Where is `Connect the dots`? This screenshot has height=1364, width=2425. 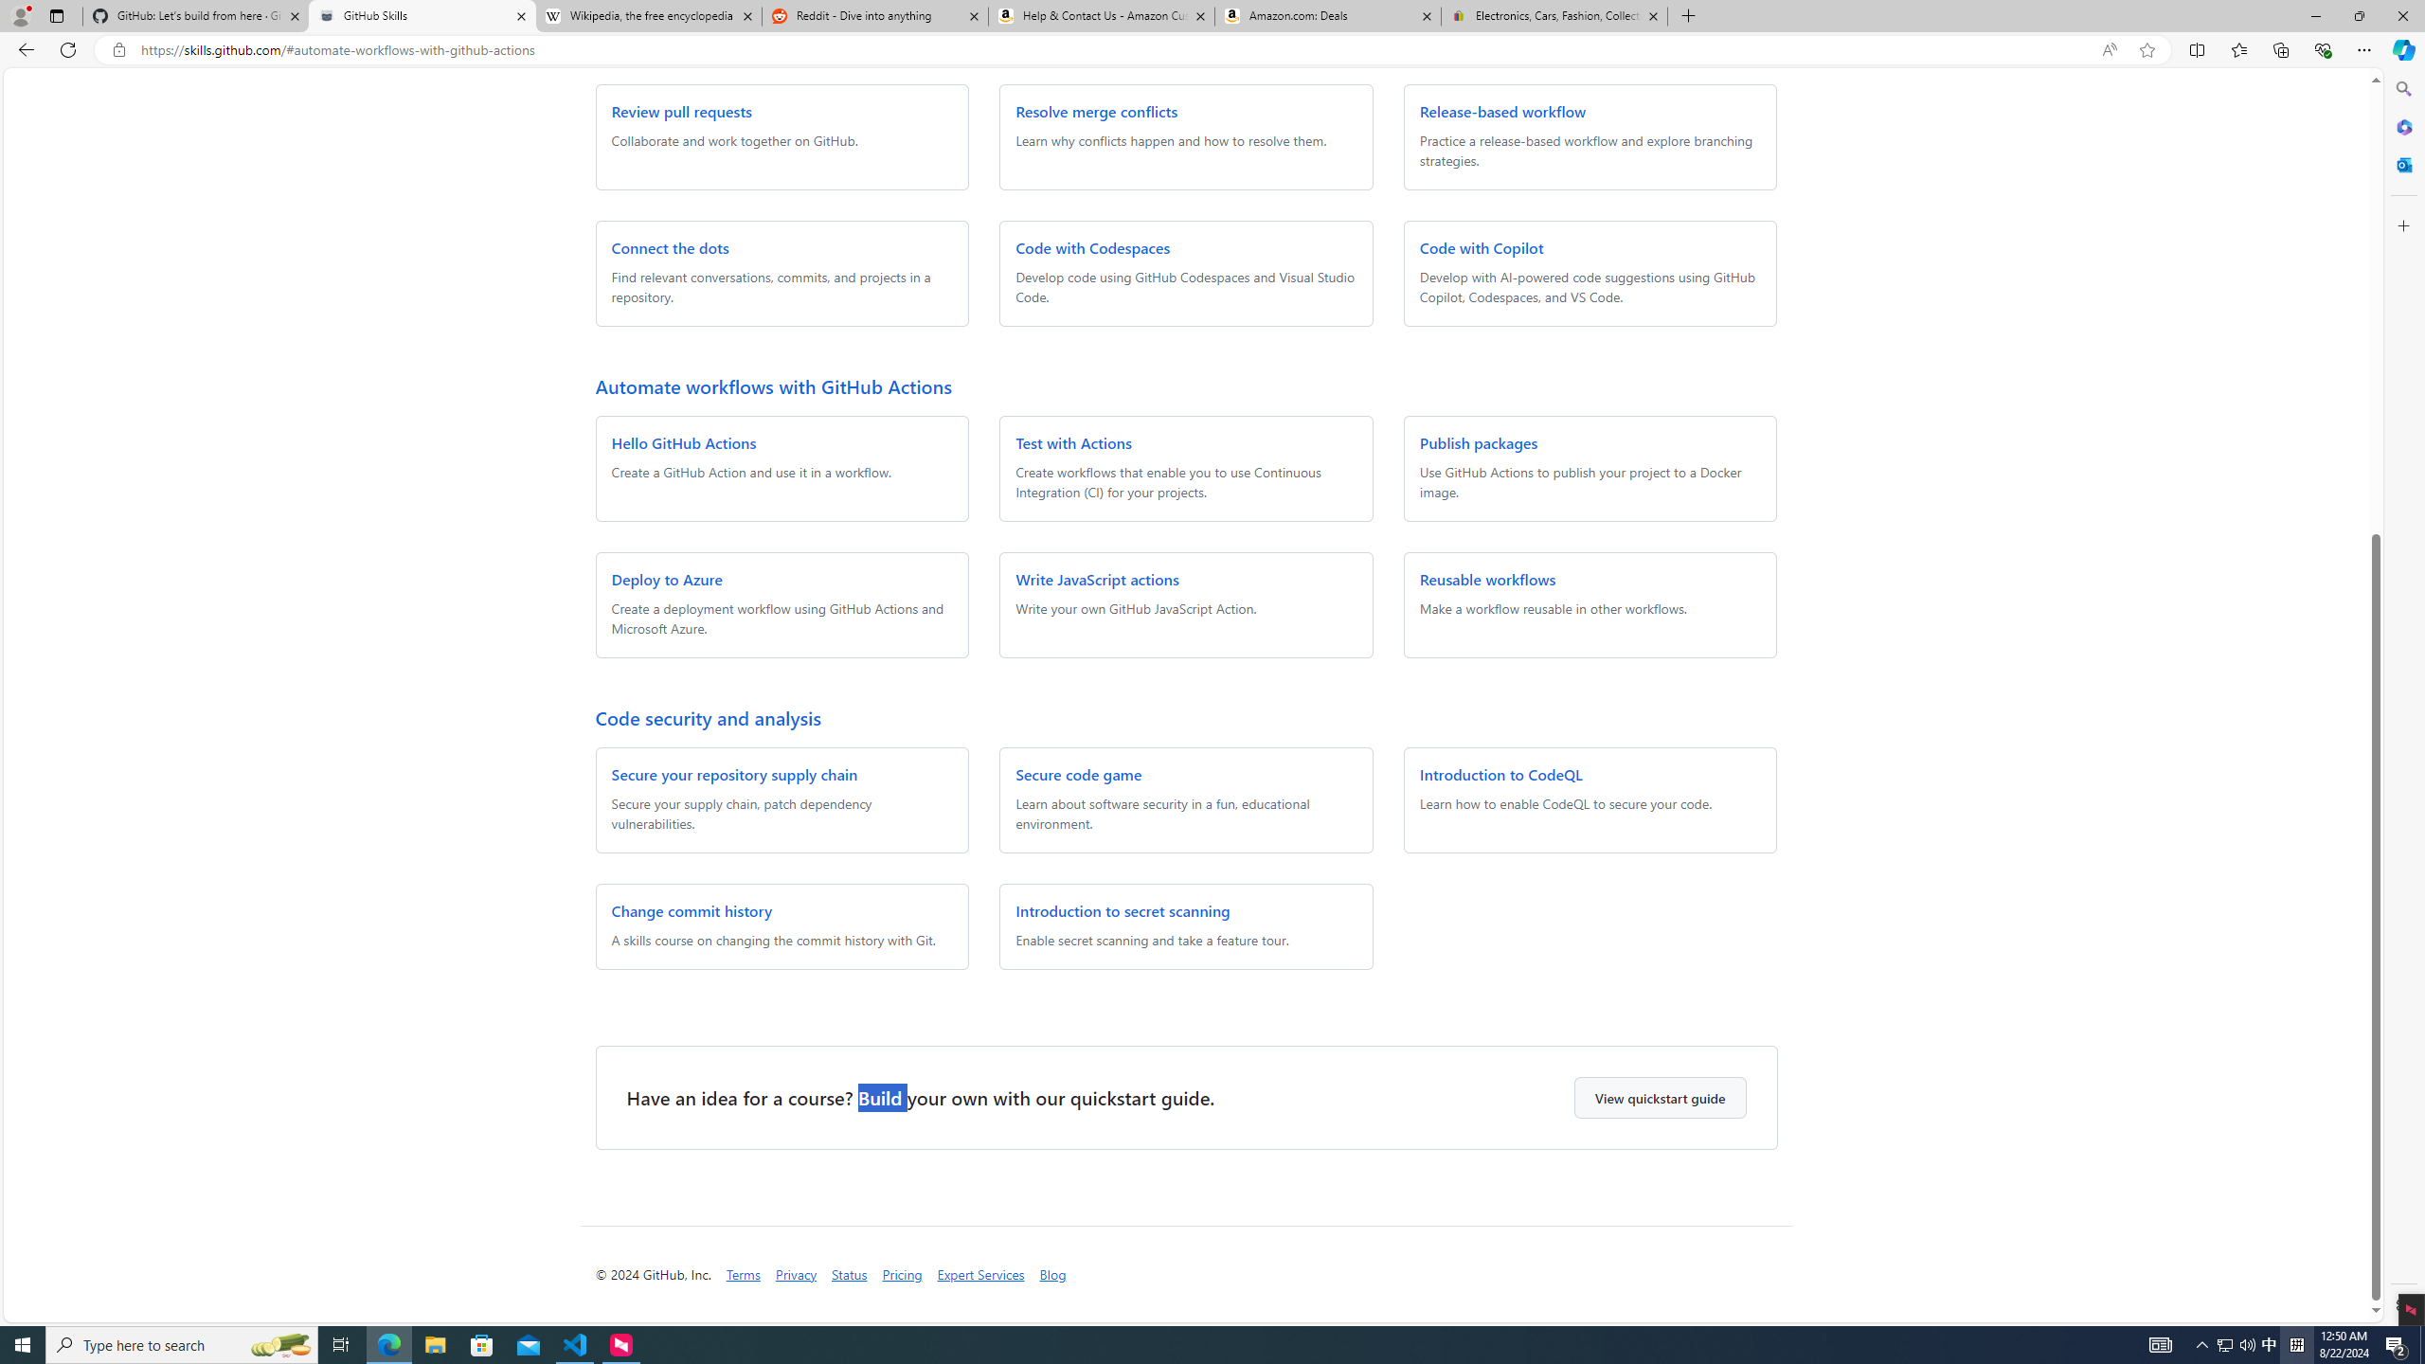 Connect the dots is located at coordinates (671, 247).